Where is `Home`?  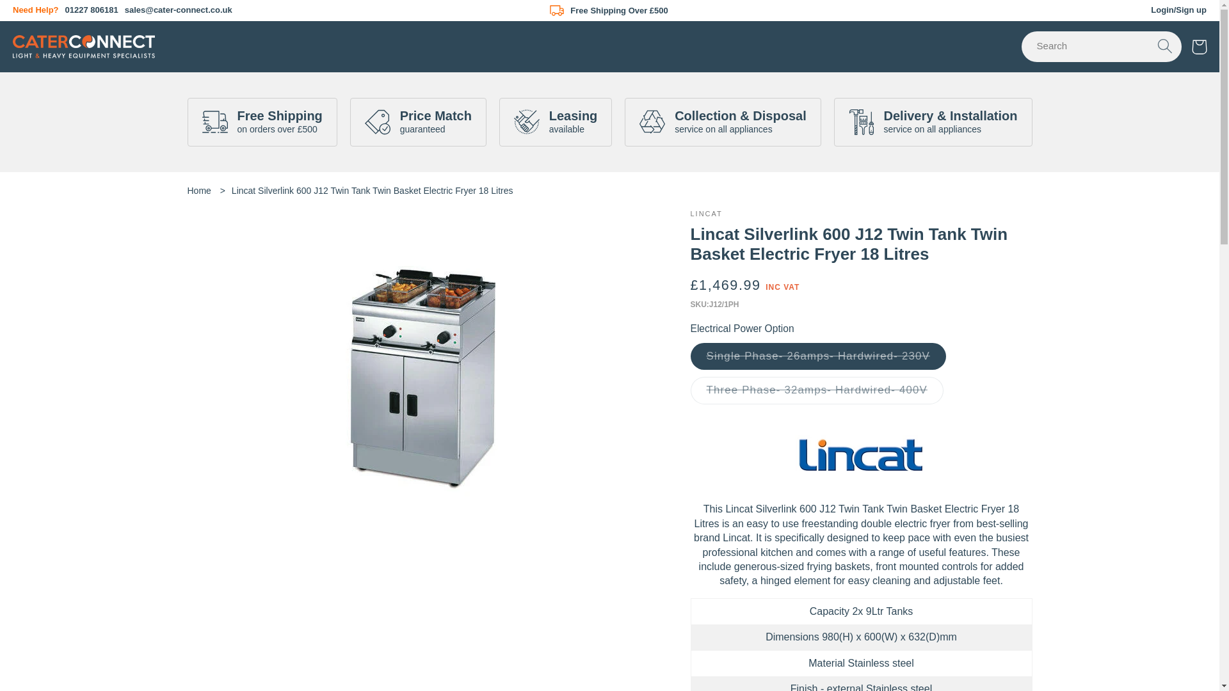
Home is located at coordinates (198, 191).